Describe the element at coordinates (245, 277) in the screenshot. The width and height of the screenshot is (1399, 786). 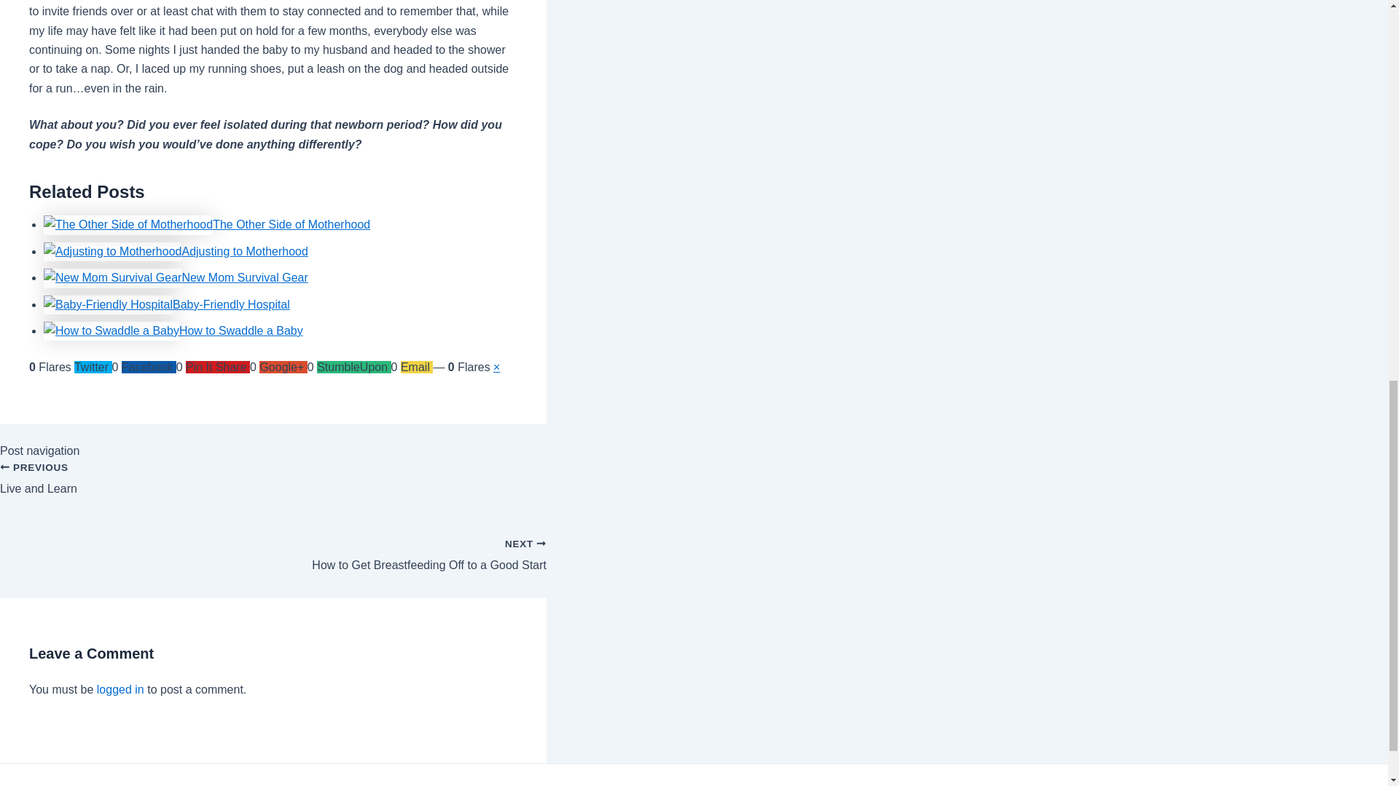
I see `How to Swaddle a Baby` at that location.